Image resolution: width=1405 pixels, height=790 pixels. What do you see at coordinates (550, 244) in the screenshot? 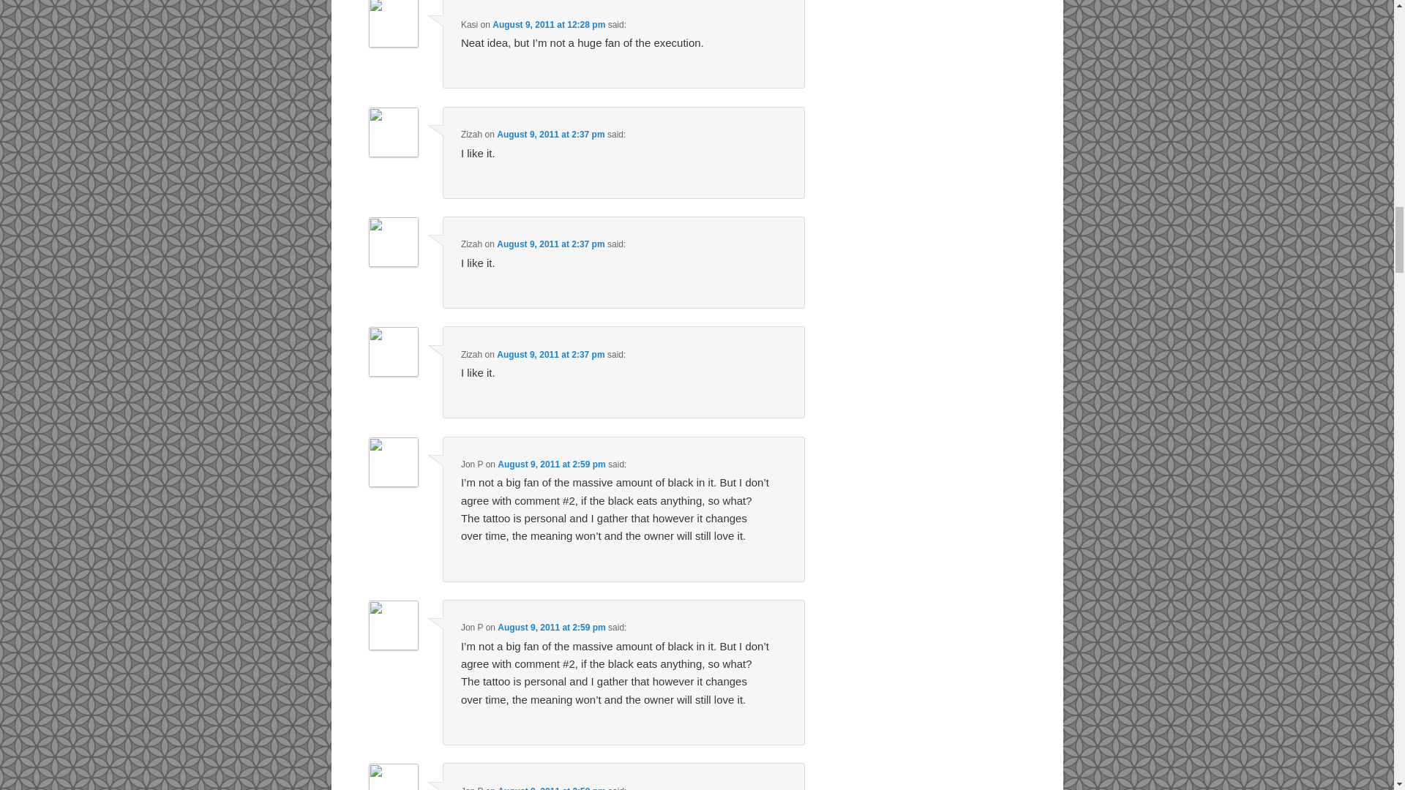
I see `August 9, 2011 at 2:37 pm` at bounding box center [550, 244].